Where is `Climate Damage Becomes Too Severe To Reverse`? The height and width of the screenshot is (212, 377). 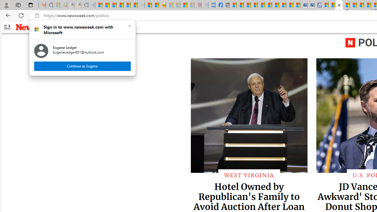 Climate Damage Becomes Too Severe To Reverse is located at coordinates (254, 5).